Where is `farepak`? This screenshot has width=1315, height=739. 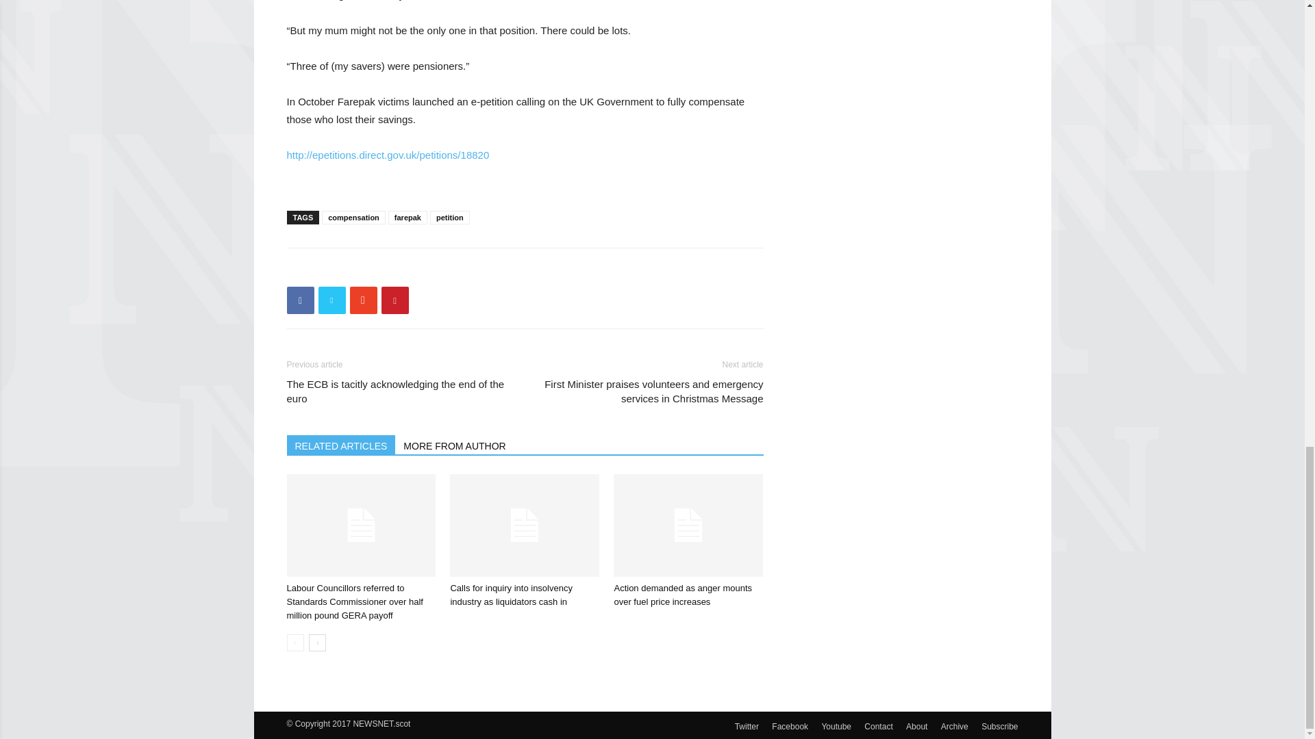
farepak is located at coordinates (408, 218).